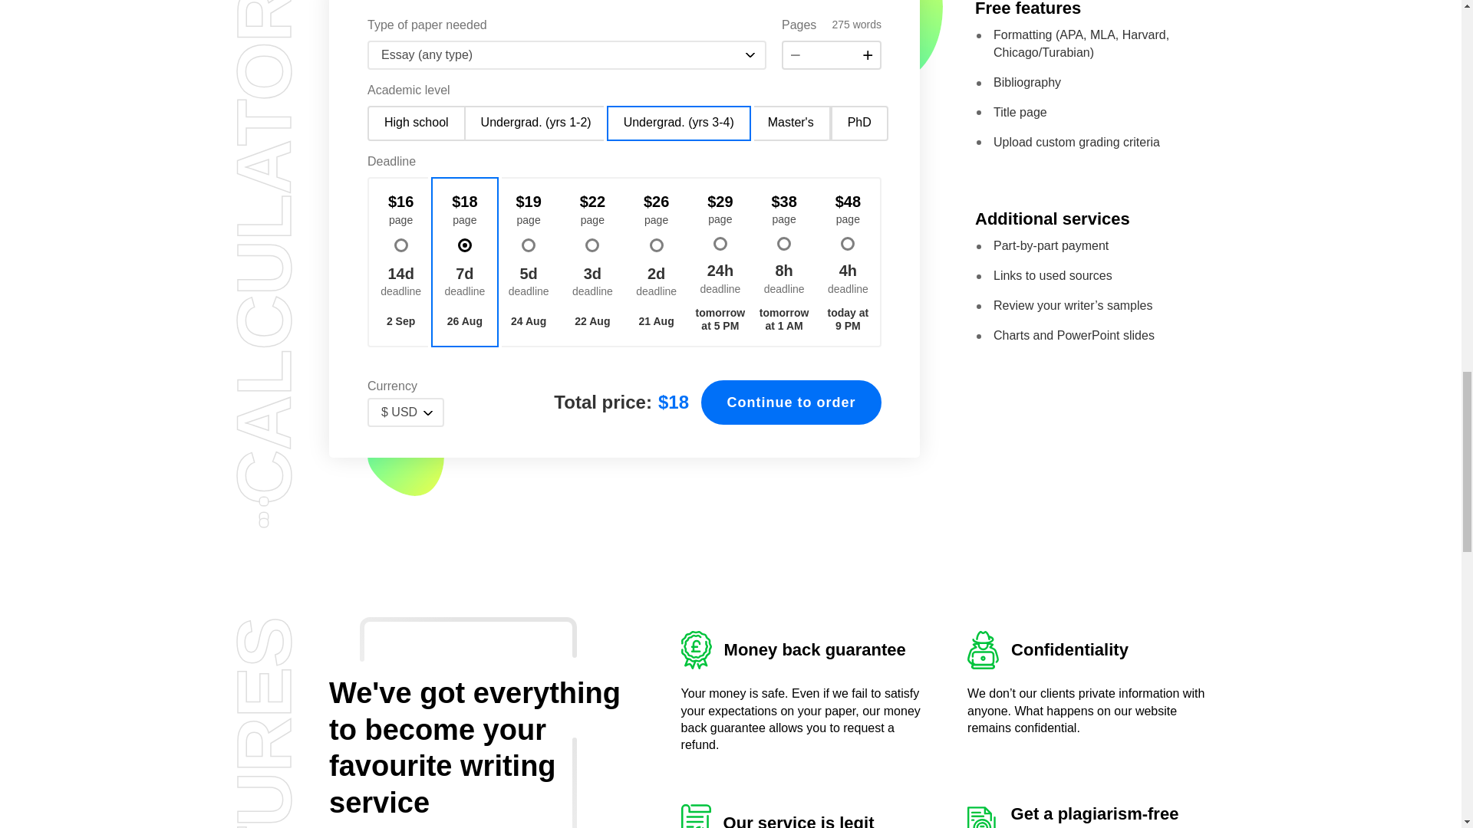 The image size is (1473, 828). What do you see at coordinates (795, 55) in the screenshot?
I see `Decrease` at bounding box center [795, 55].